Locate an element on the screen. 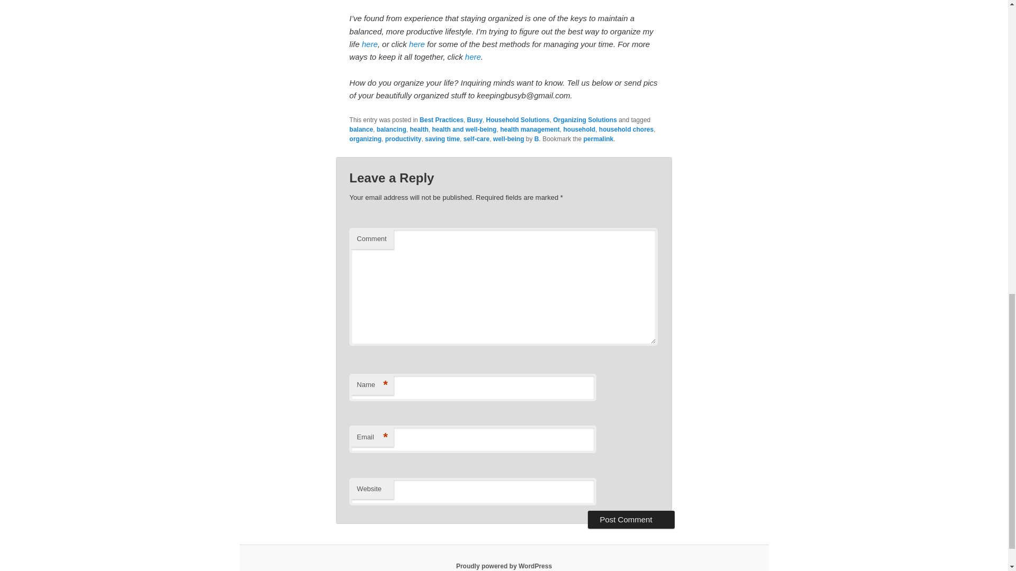  here is located at coordinates (417, 43).